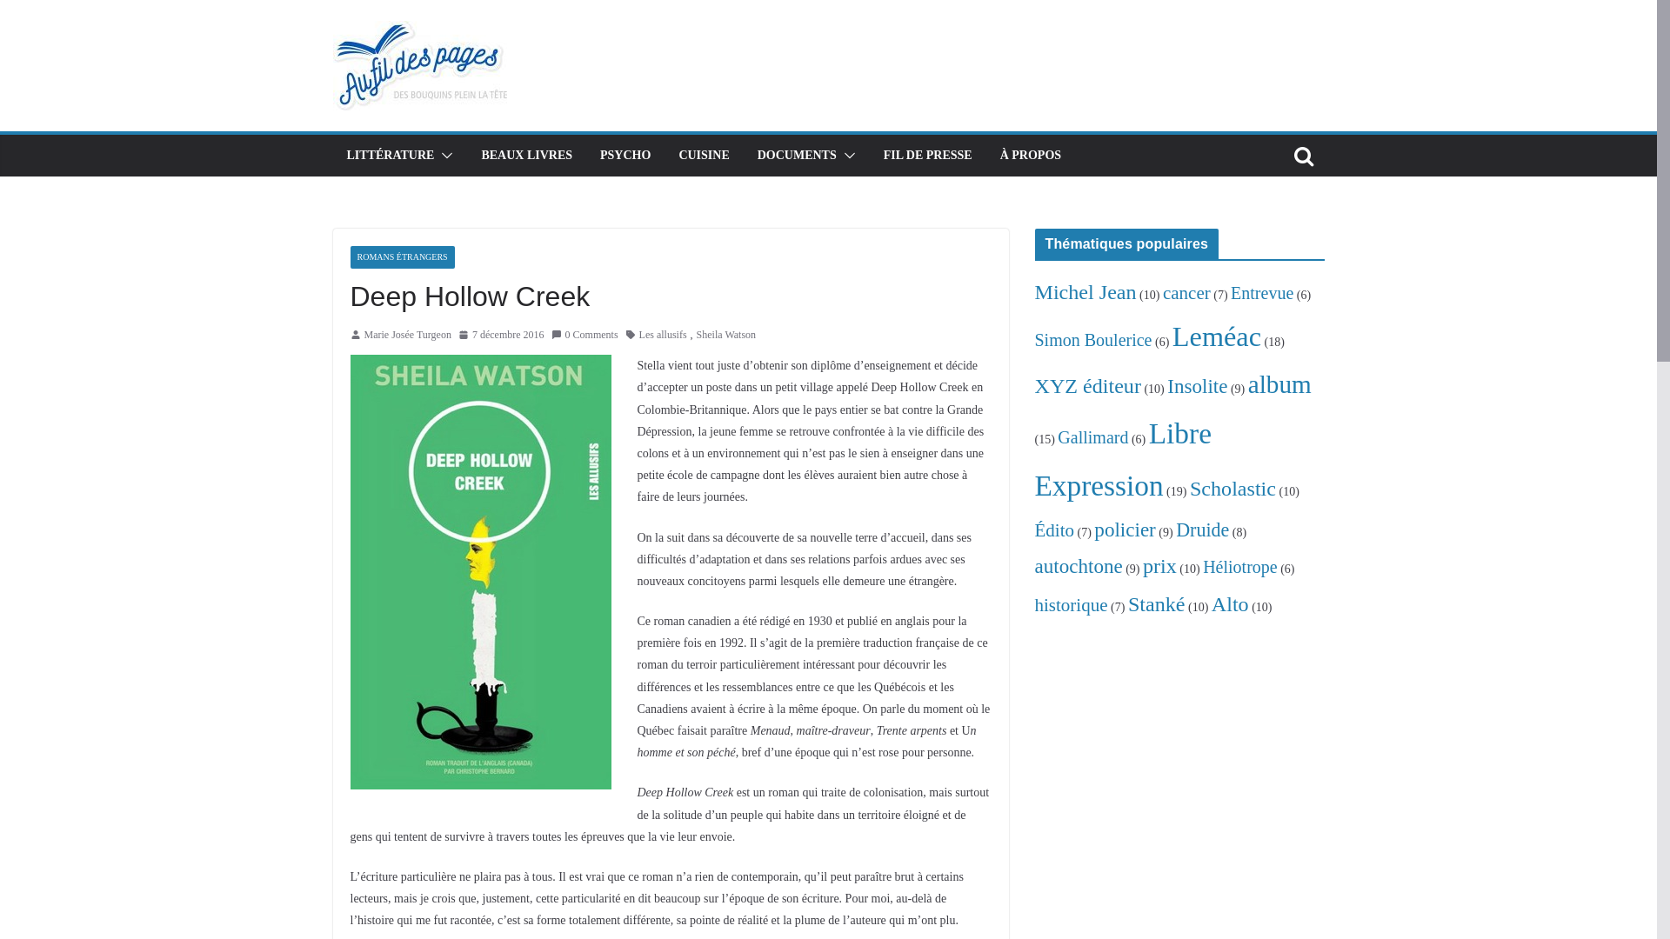  What do you see at coordinates (726, 336) in the screenshot?
I see `Sheila Watson` at bounding box center [726, 336].